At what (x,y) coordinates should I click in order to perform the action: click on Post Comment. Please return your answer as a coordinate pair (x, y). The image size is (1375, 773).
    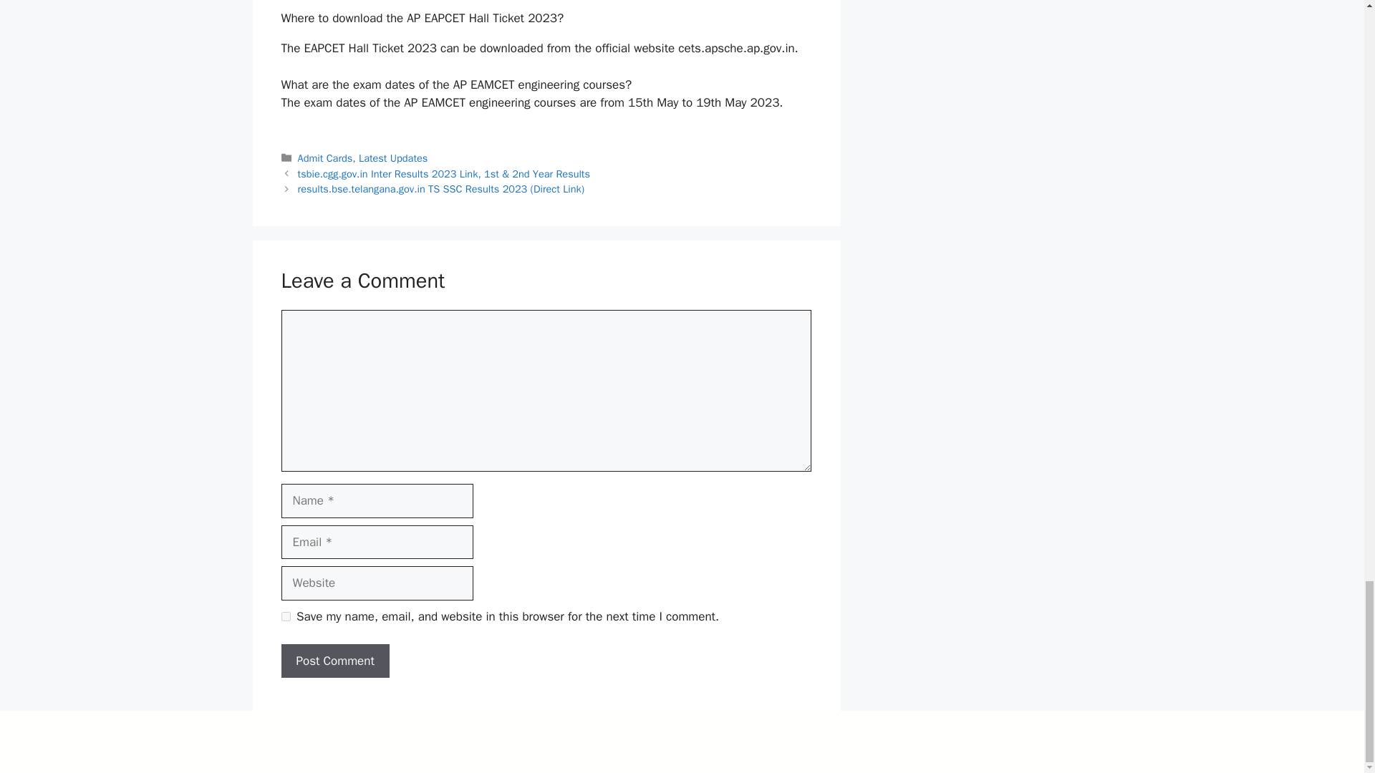
    Looking at the image, I should click on (334, 661).